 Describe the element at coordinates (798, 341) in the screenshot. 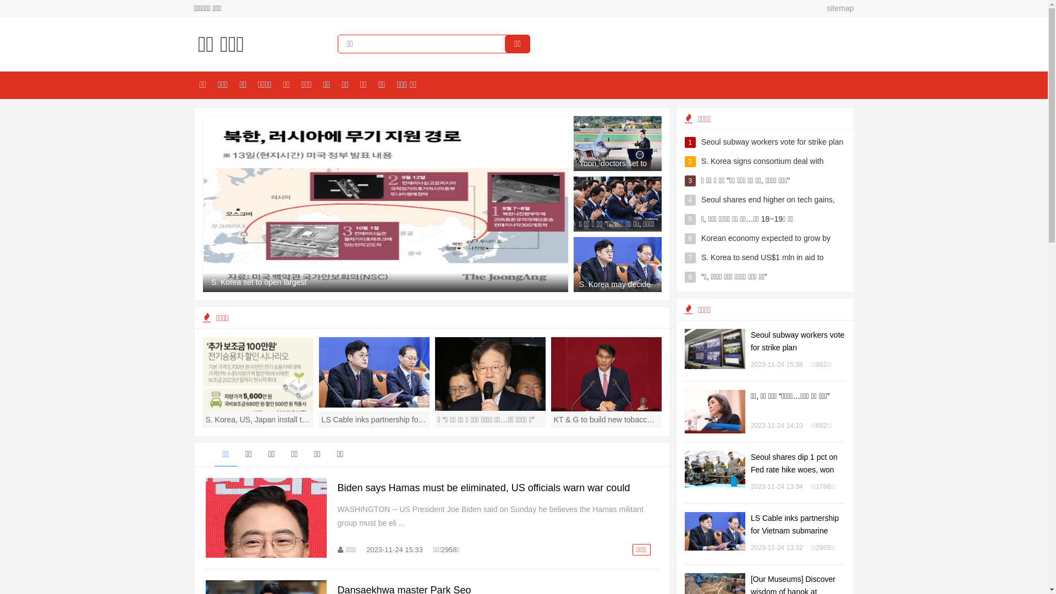

I see `Seoul subway workers vote for strike plan` at that location.